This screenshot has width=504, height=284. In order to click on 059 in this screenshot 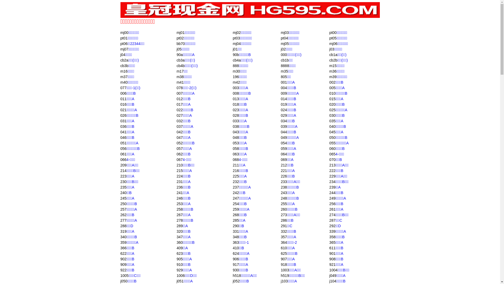, I will do `click(284, 149)`.